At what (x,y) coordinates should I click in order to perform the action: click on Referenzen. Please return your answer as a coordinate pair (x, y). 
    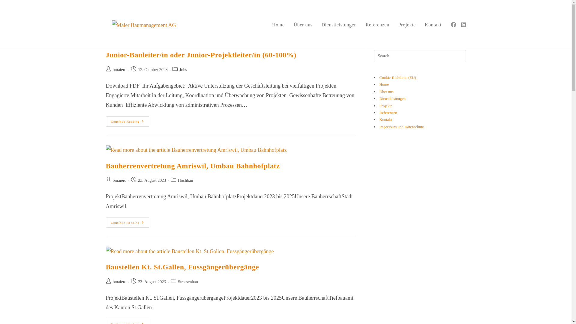
    Looking at the image, I should click on (388, 113).